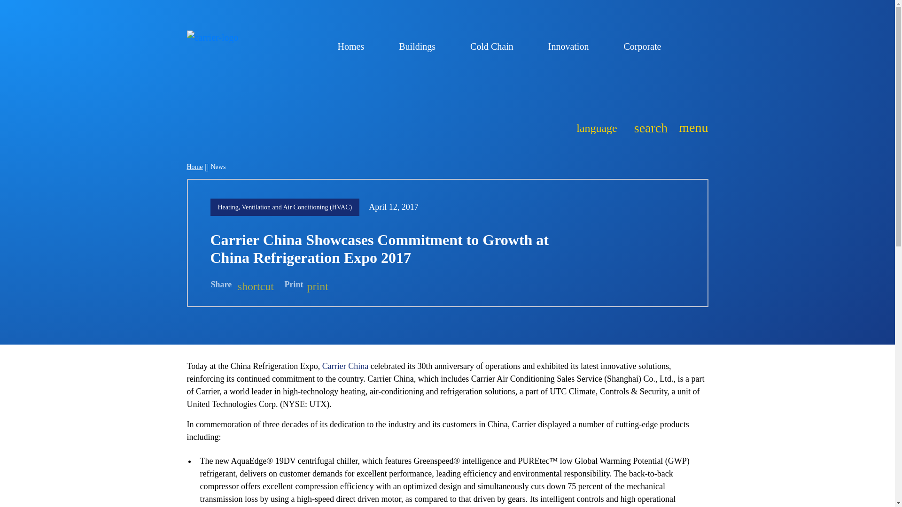 This screenshot has height=507, width=902. I want to click on Carrier China, so click(573, 46).